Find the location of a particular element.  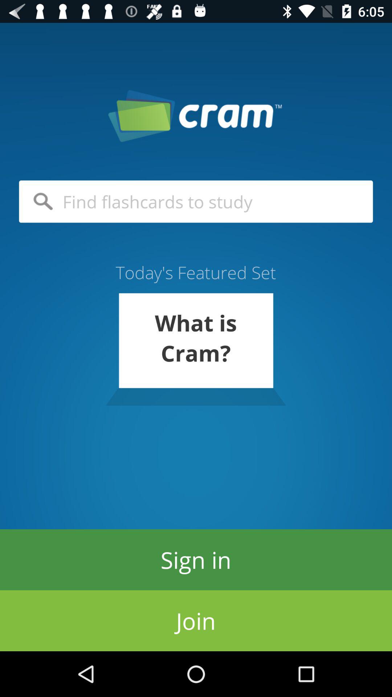

swipe until the find flashcards to is located at coordinates (196, 201).